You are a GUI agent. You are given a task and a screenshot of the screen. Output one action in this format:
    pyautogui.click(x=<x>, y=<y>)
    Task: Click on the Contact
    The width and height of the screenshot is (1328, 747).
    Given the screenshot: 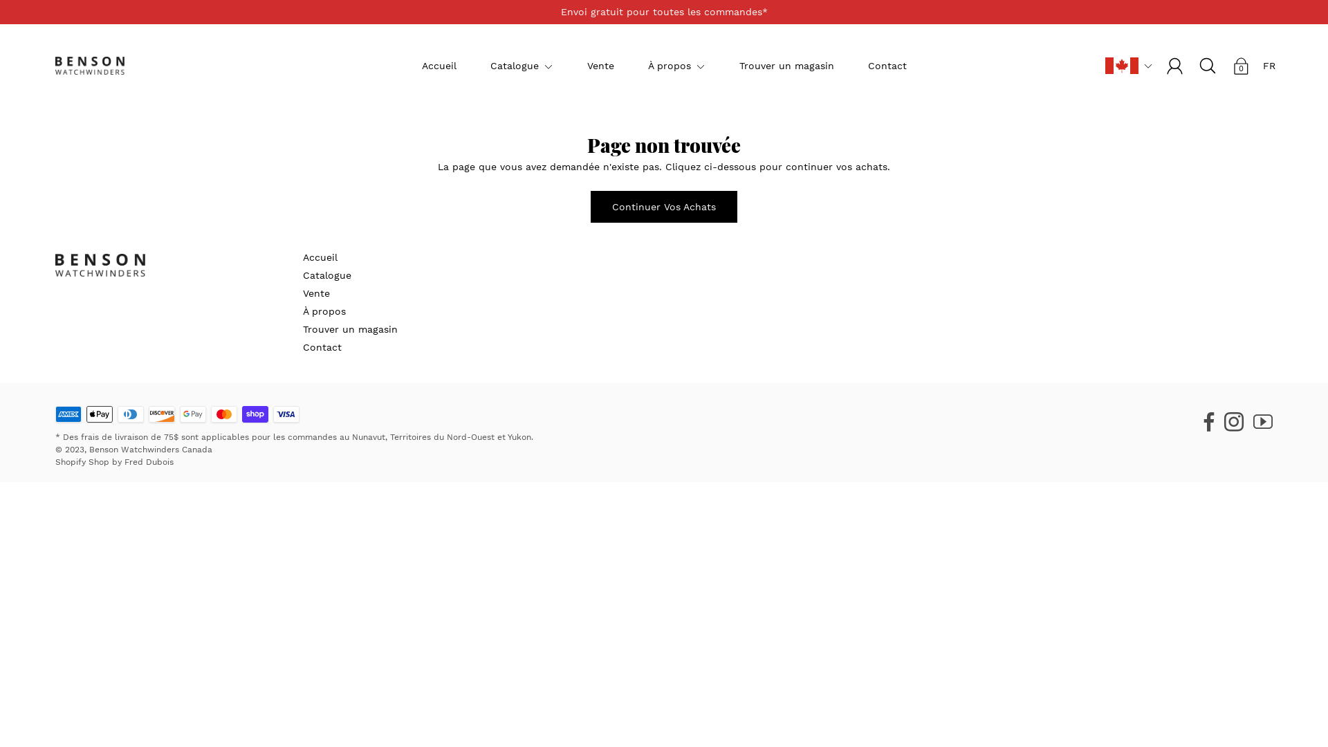 What is the action you would take?
    pyautogui.click(x=322, y=347)
    